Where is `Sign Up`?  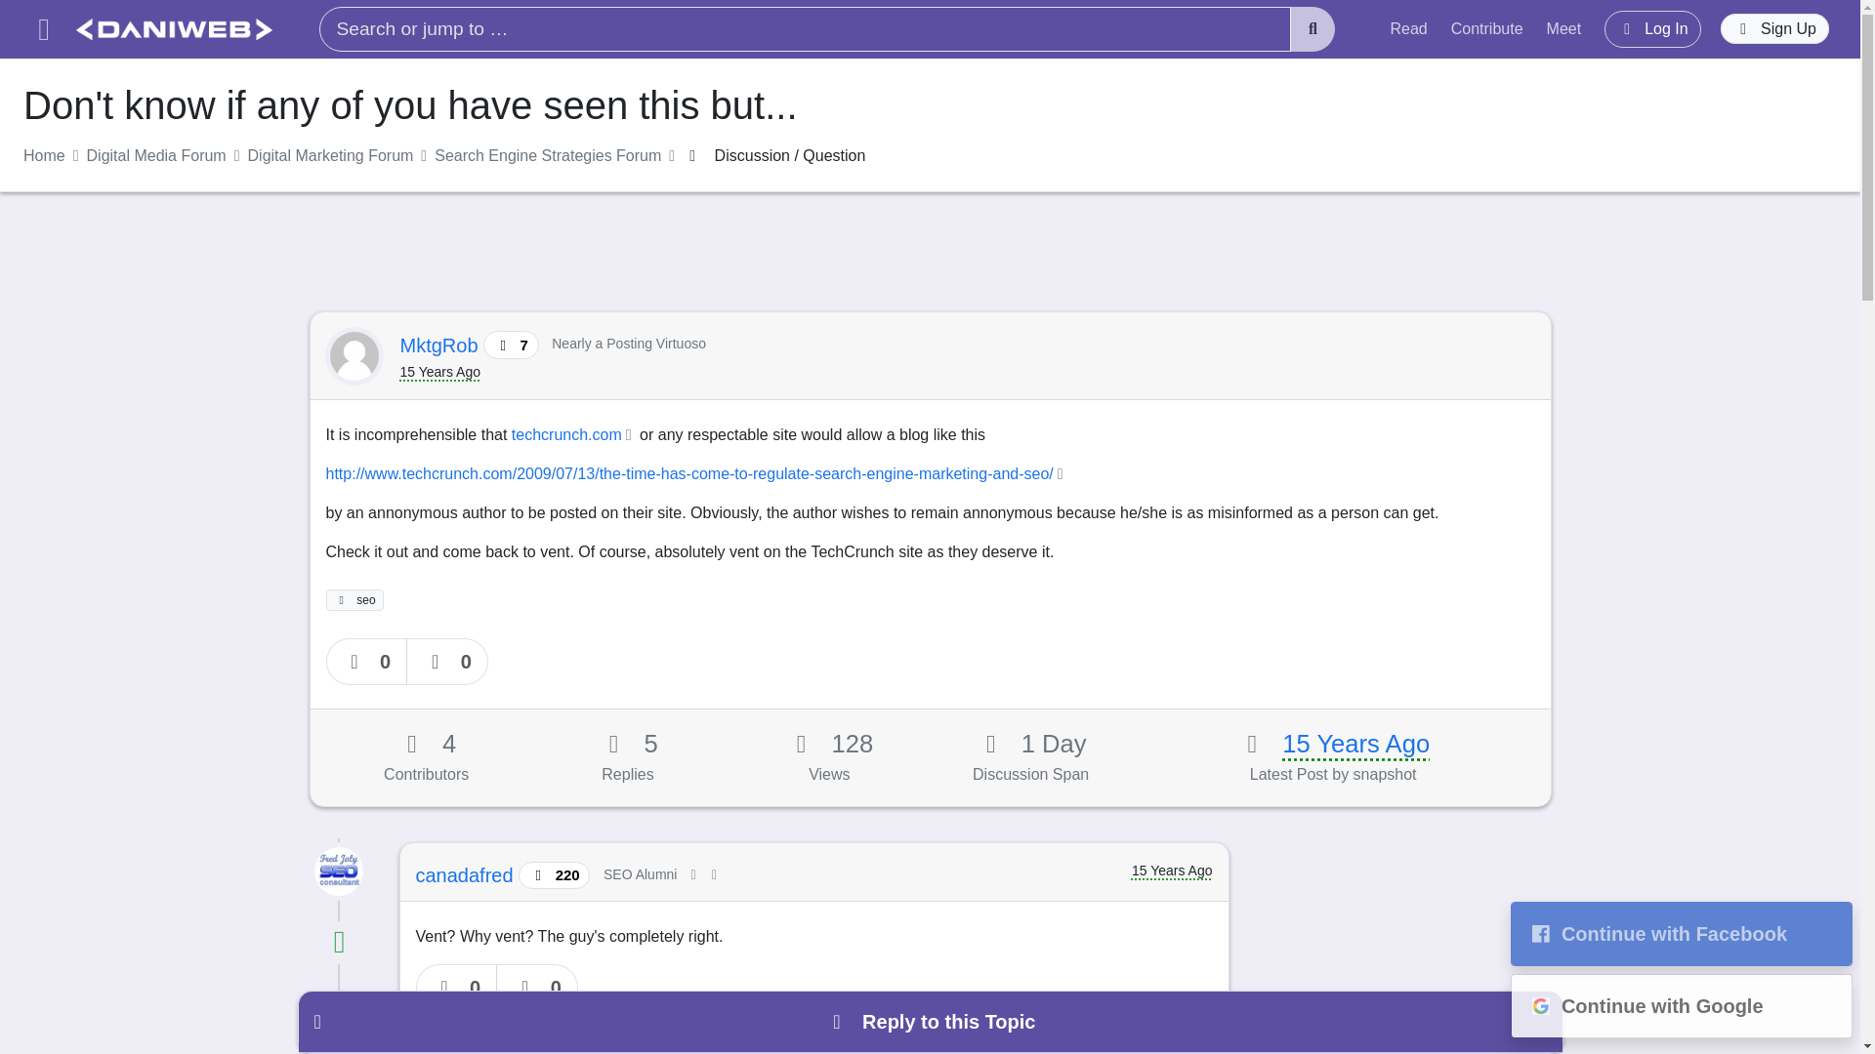
Sign Up is located at coordinates (1775, 29).